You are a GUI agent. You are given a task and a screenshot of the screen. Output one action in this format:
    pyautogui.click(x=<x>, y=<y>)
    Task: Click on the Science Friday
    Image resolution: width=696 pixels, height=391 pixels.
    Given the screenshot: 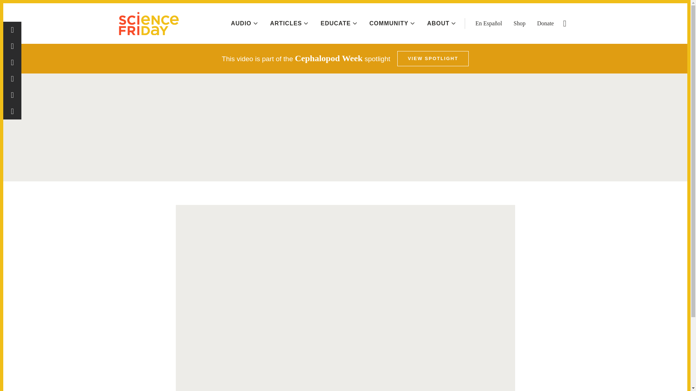 What is the action you would take?
    pyautogui.click(x=149, y=24)
    